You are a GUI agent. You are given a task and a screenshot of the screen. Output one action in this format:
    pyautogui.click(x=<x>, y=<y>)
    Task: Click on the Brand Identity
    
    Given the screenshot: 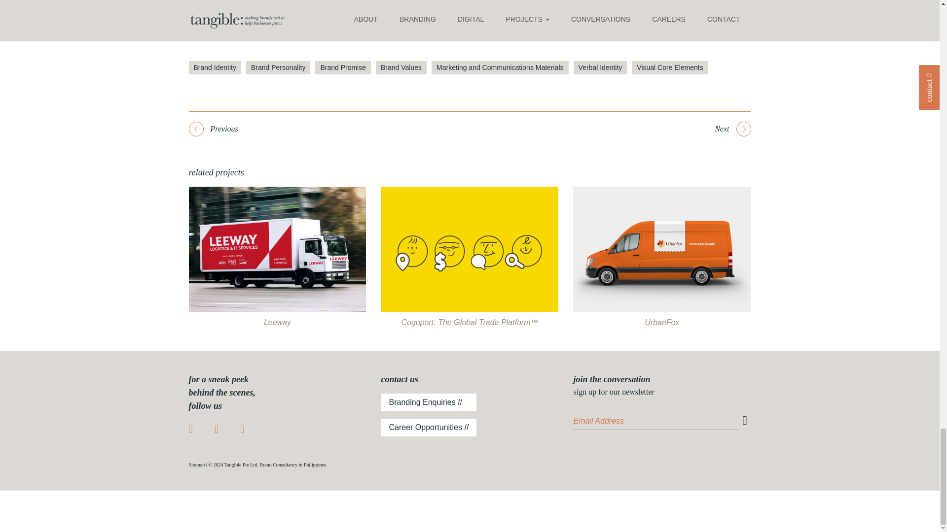 What is the action you would take?
    pyautogui.click(x=214, y=68)
    